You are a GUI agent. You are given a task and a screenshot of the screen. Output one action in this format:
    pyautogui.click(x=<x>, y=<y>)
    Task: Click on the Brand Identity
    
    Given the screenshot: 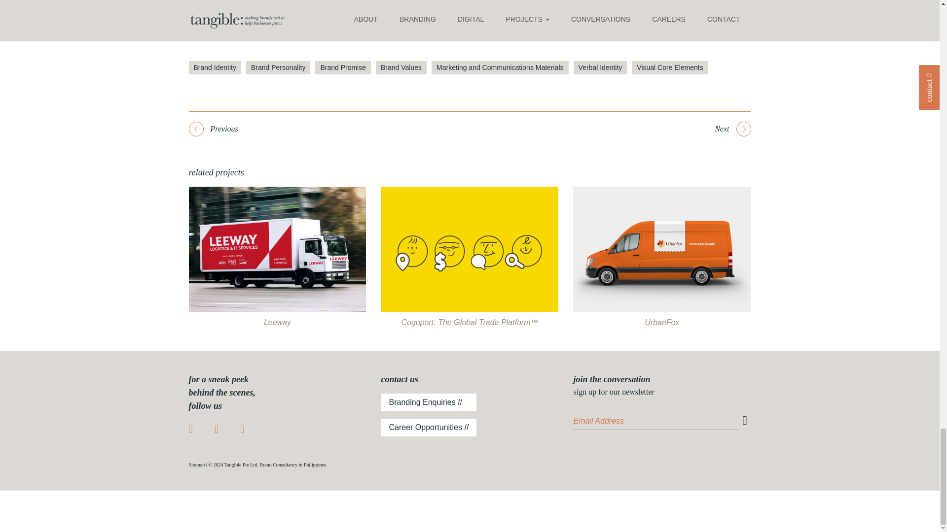 What is the action you would take?
    pyautogui.click(x=214, y=68)
    